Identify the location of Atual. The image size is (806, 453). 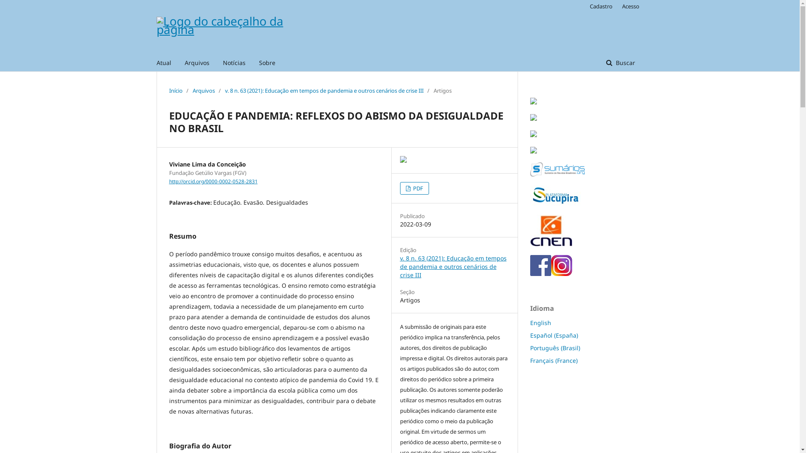
(164, 63).